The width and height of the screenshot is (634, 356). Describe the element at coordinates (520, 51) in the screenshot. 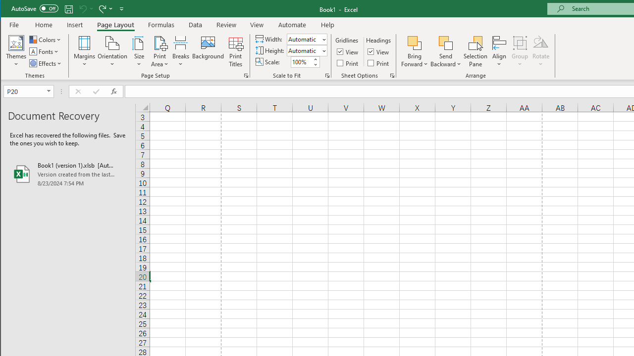

I see `Group` at that location.